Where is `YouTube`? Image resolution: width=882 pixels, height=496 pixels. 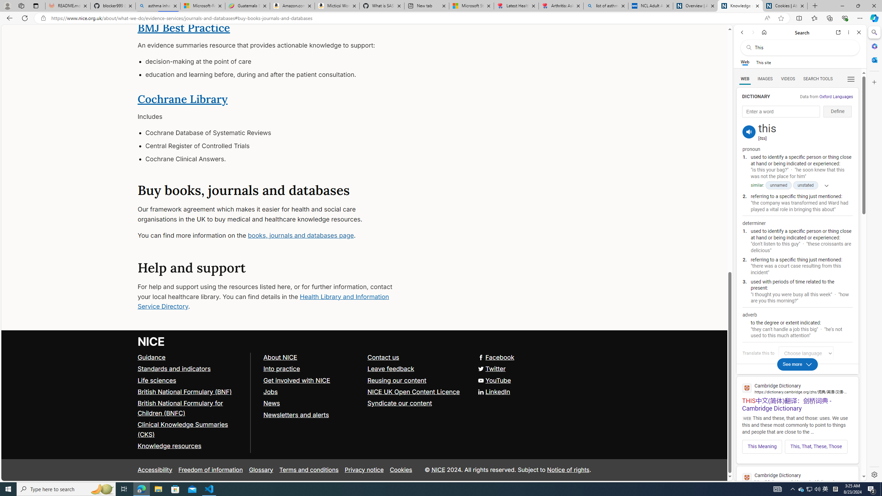
YouTube is located at coordinates (364, 381).